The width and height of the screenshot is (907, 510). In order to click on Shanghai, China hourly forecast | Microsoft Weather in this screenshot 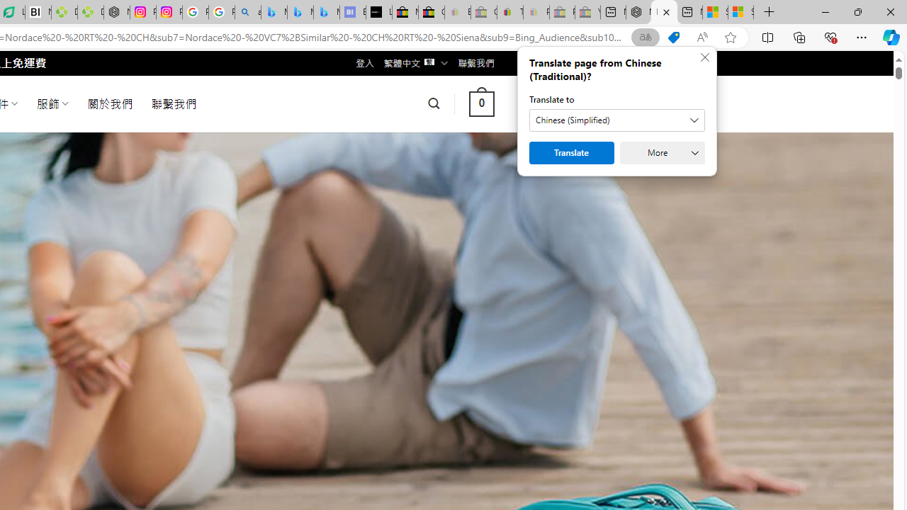, I will do `click(715, 13)`.